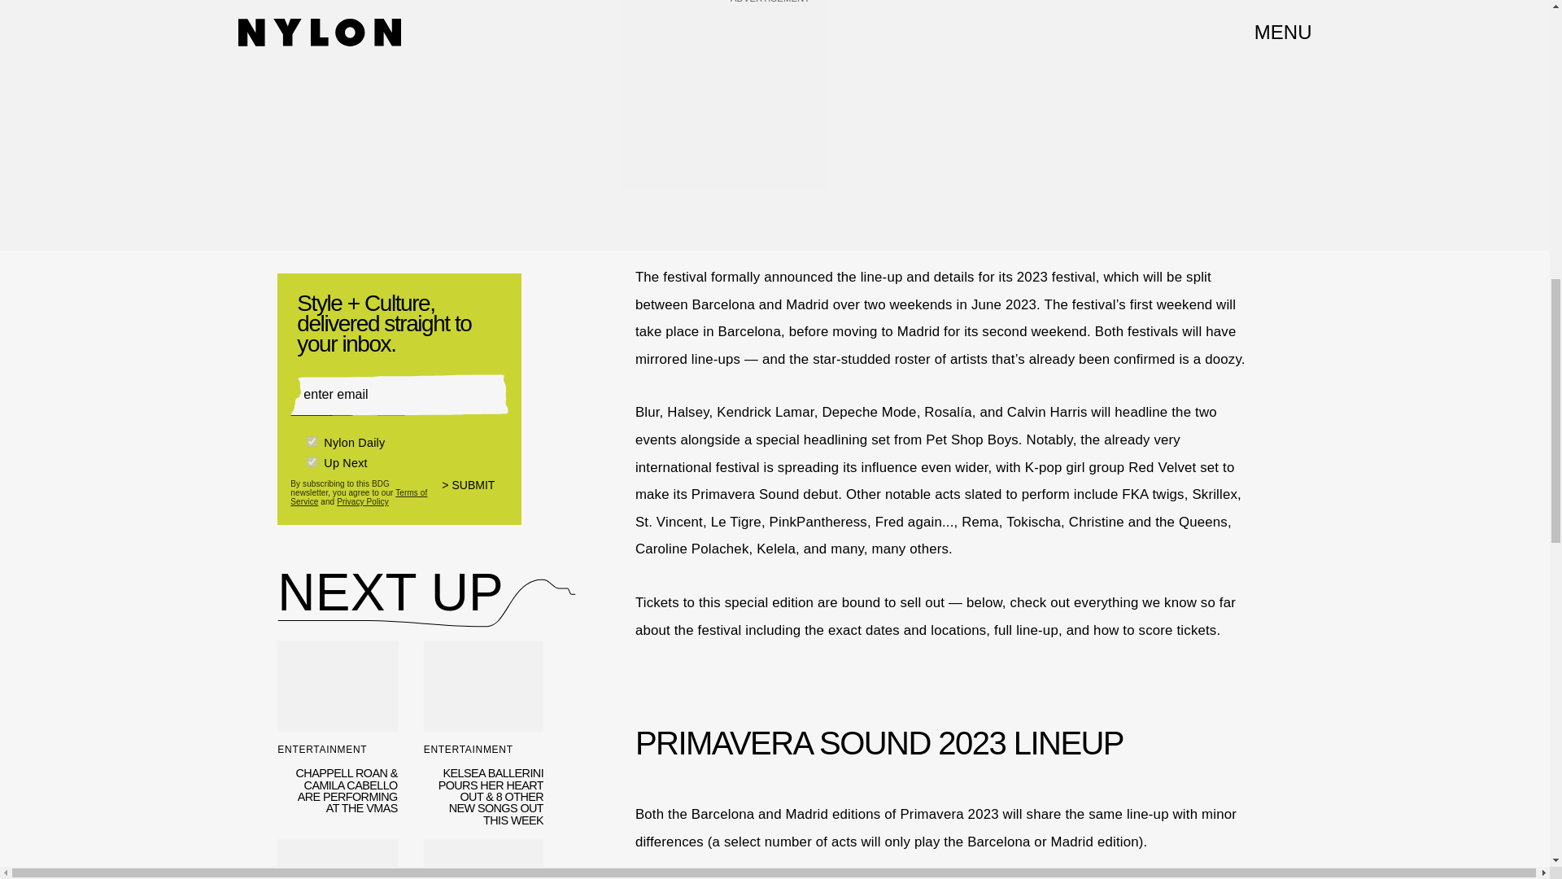 This screenshot has height=879, width=1562. I want to click on Terms of Service, so click(358, 495).